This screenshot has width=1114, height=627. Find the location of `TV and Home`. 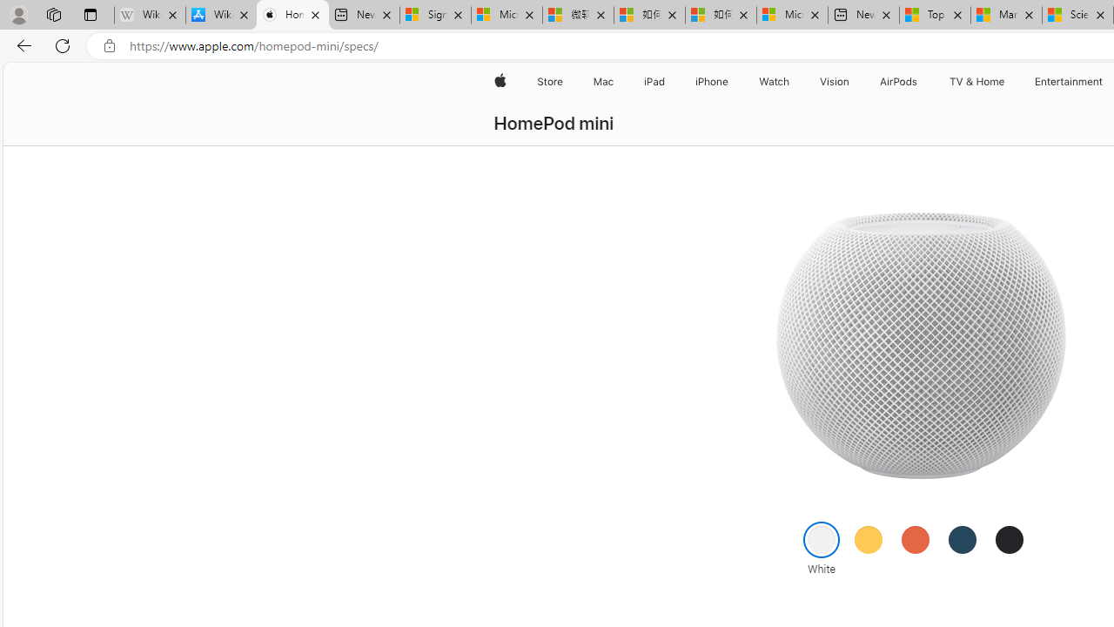

TV and Home is located at coordinates (976, 82).